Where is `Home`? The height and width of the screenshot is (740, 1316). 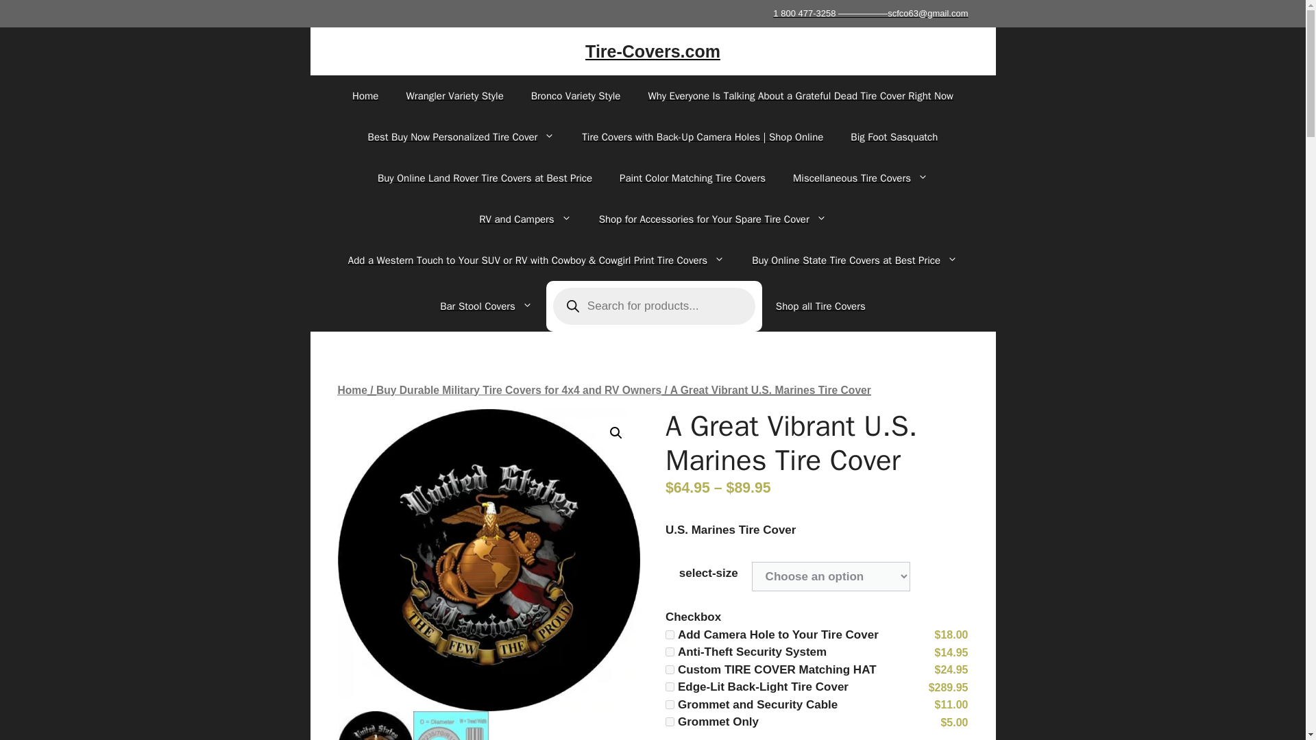 Home is located at coordinates (365, 96).